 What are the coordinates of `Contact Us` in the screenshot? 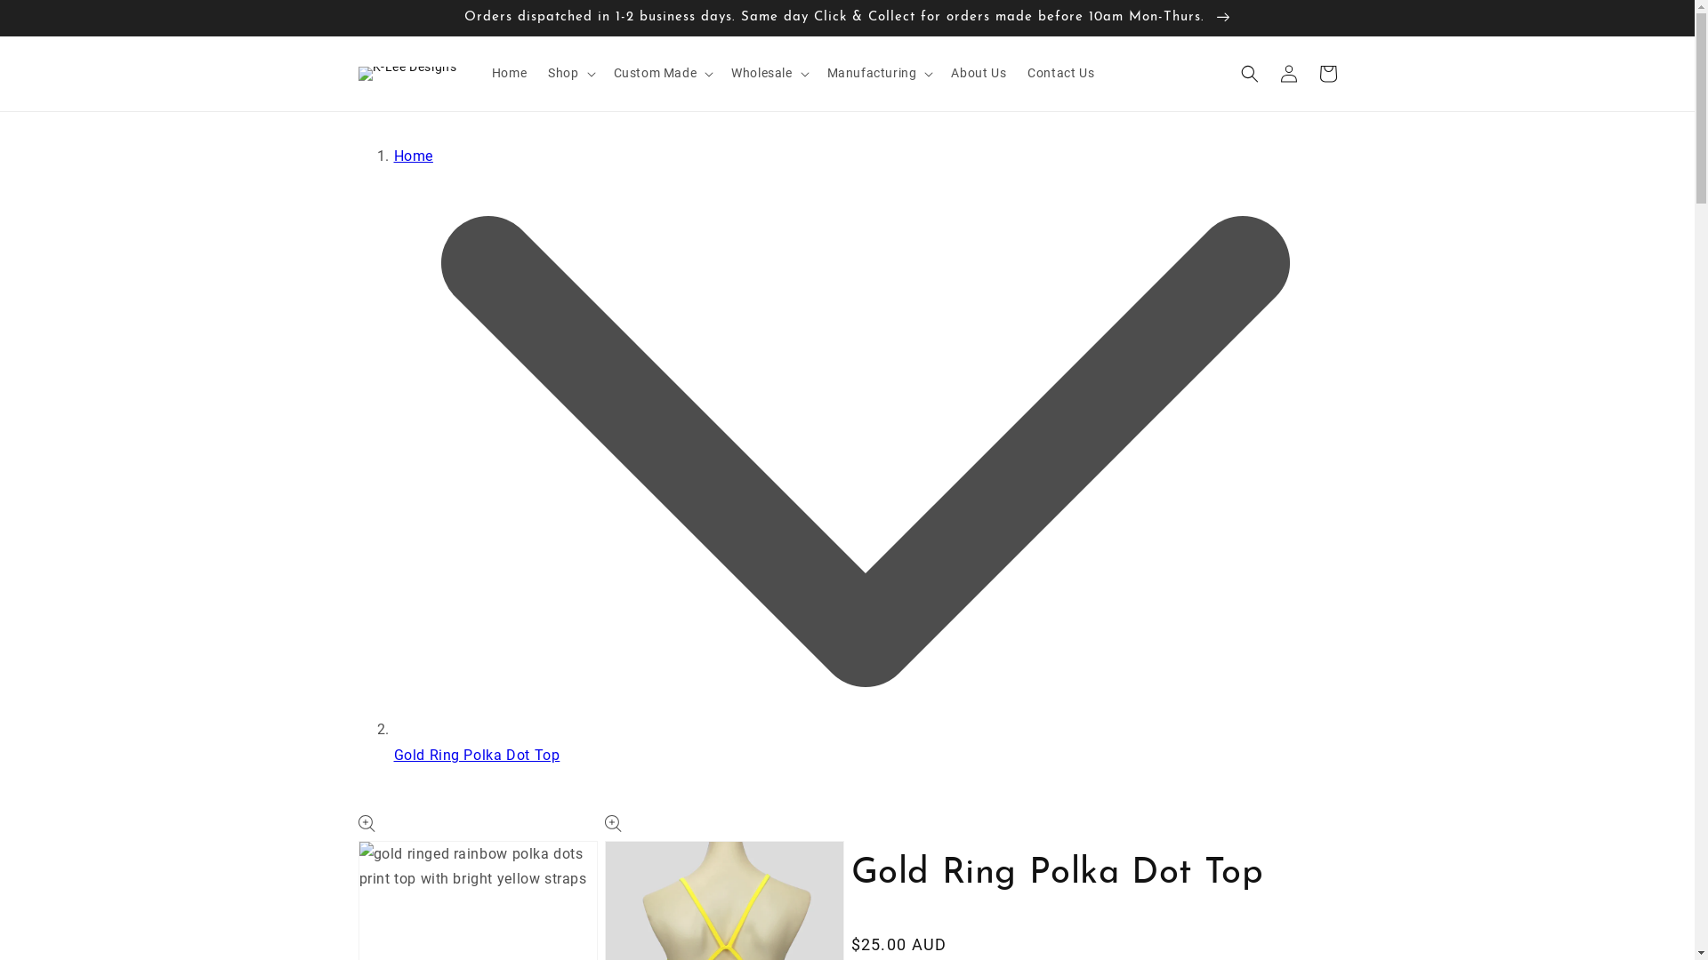 It's located at (1060, 73).